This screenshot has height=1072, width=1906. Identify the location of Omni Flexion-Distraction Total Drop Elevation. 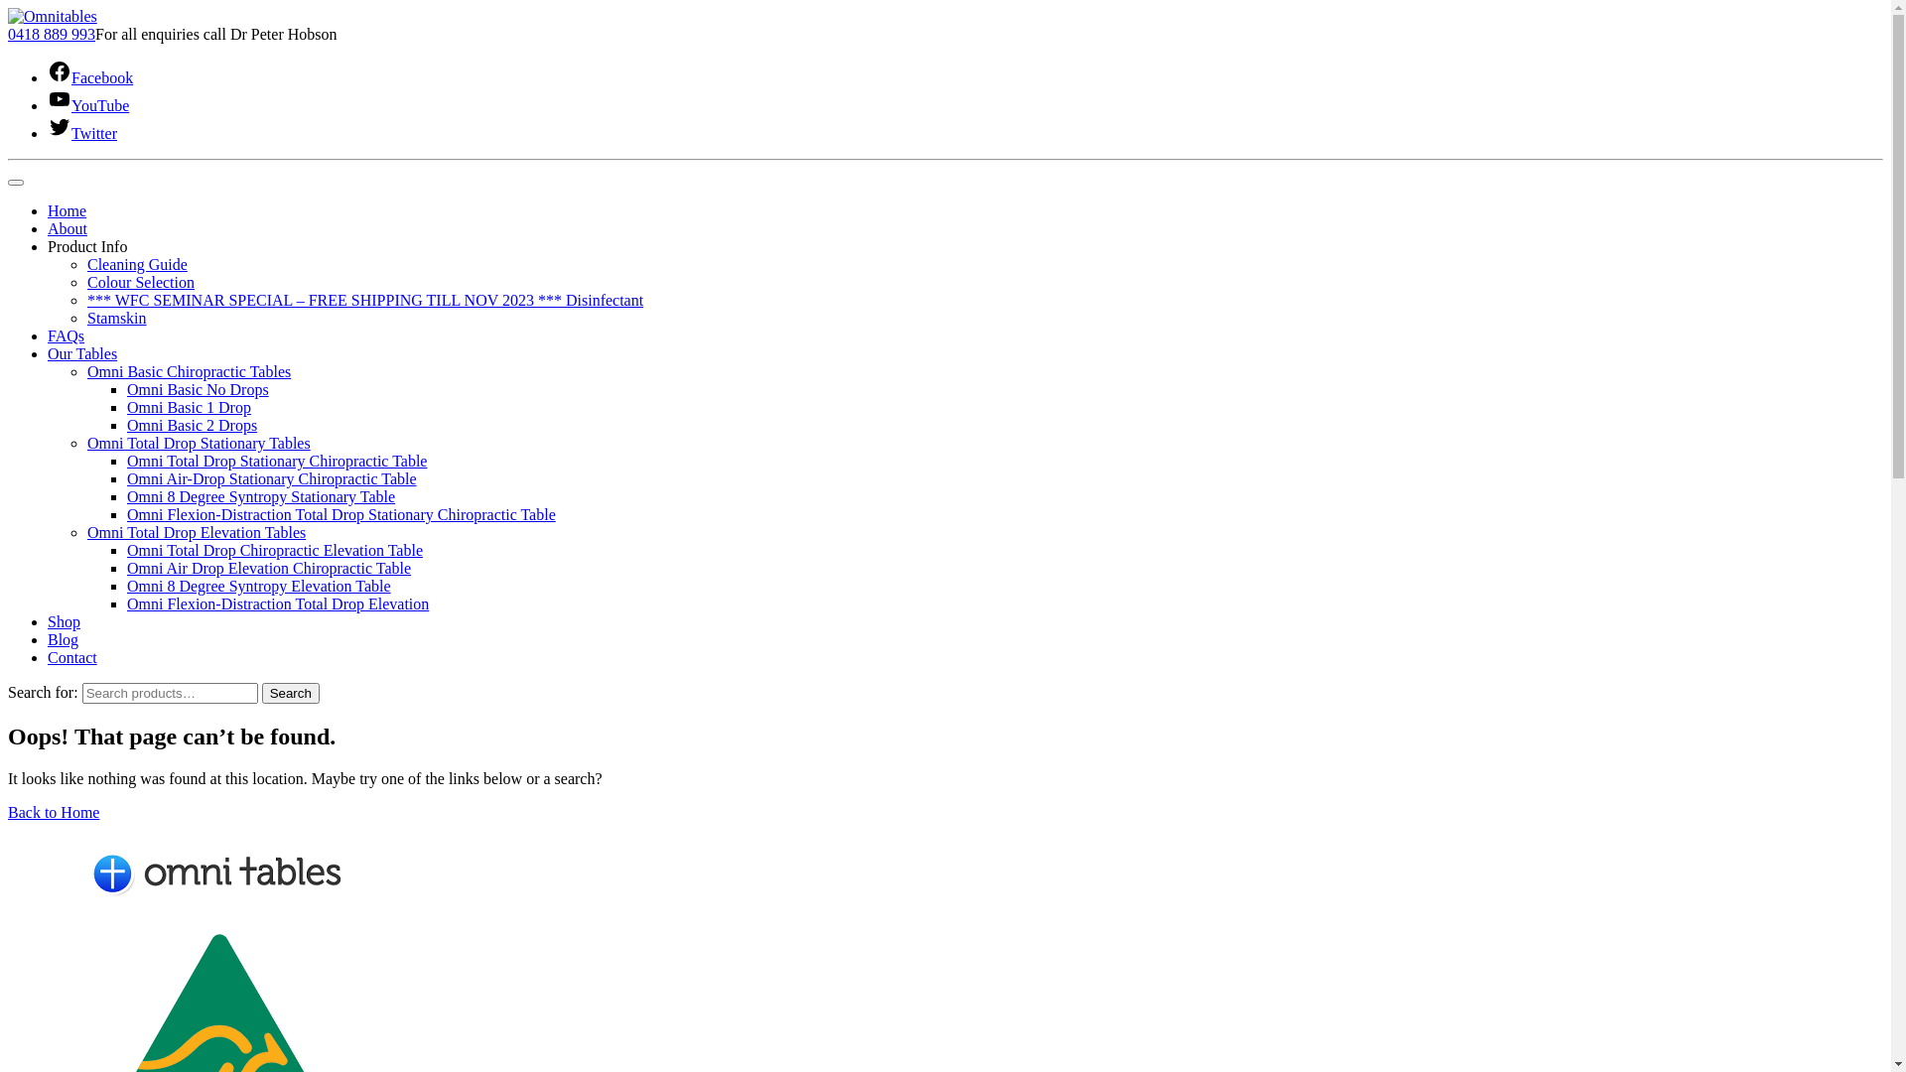
(278, 603).